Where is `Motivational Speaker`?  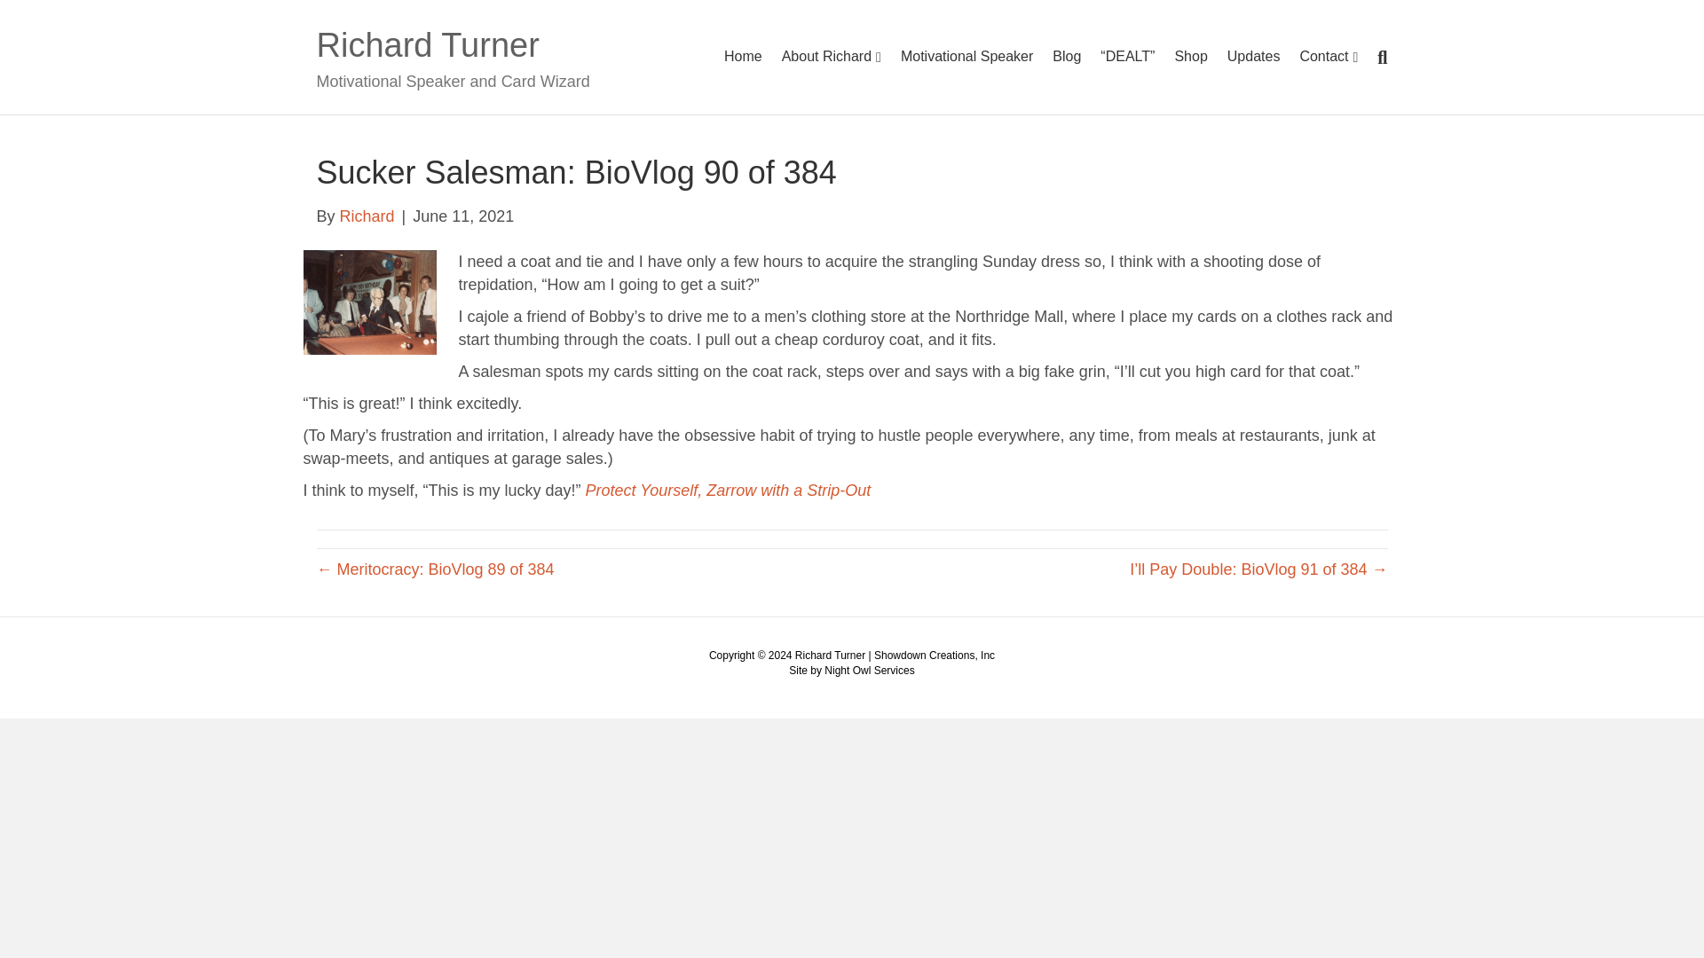 Motivational Speaker is located at coordinates (967, 56).